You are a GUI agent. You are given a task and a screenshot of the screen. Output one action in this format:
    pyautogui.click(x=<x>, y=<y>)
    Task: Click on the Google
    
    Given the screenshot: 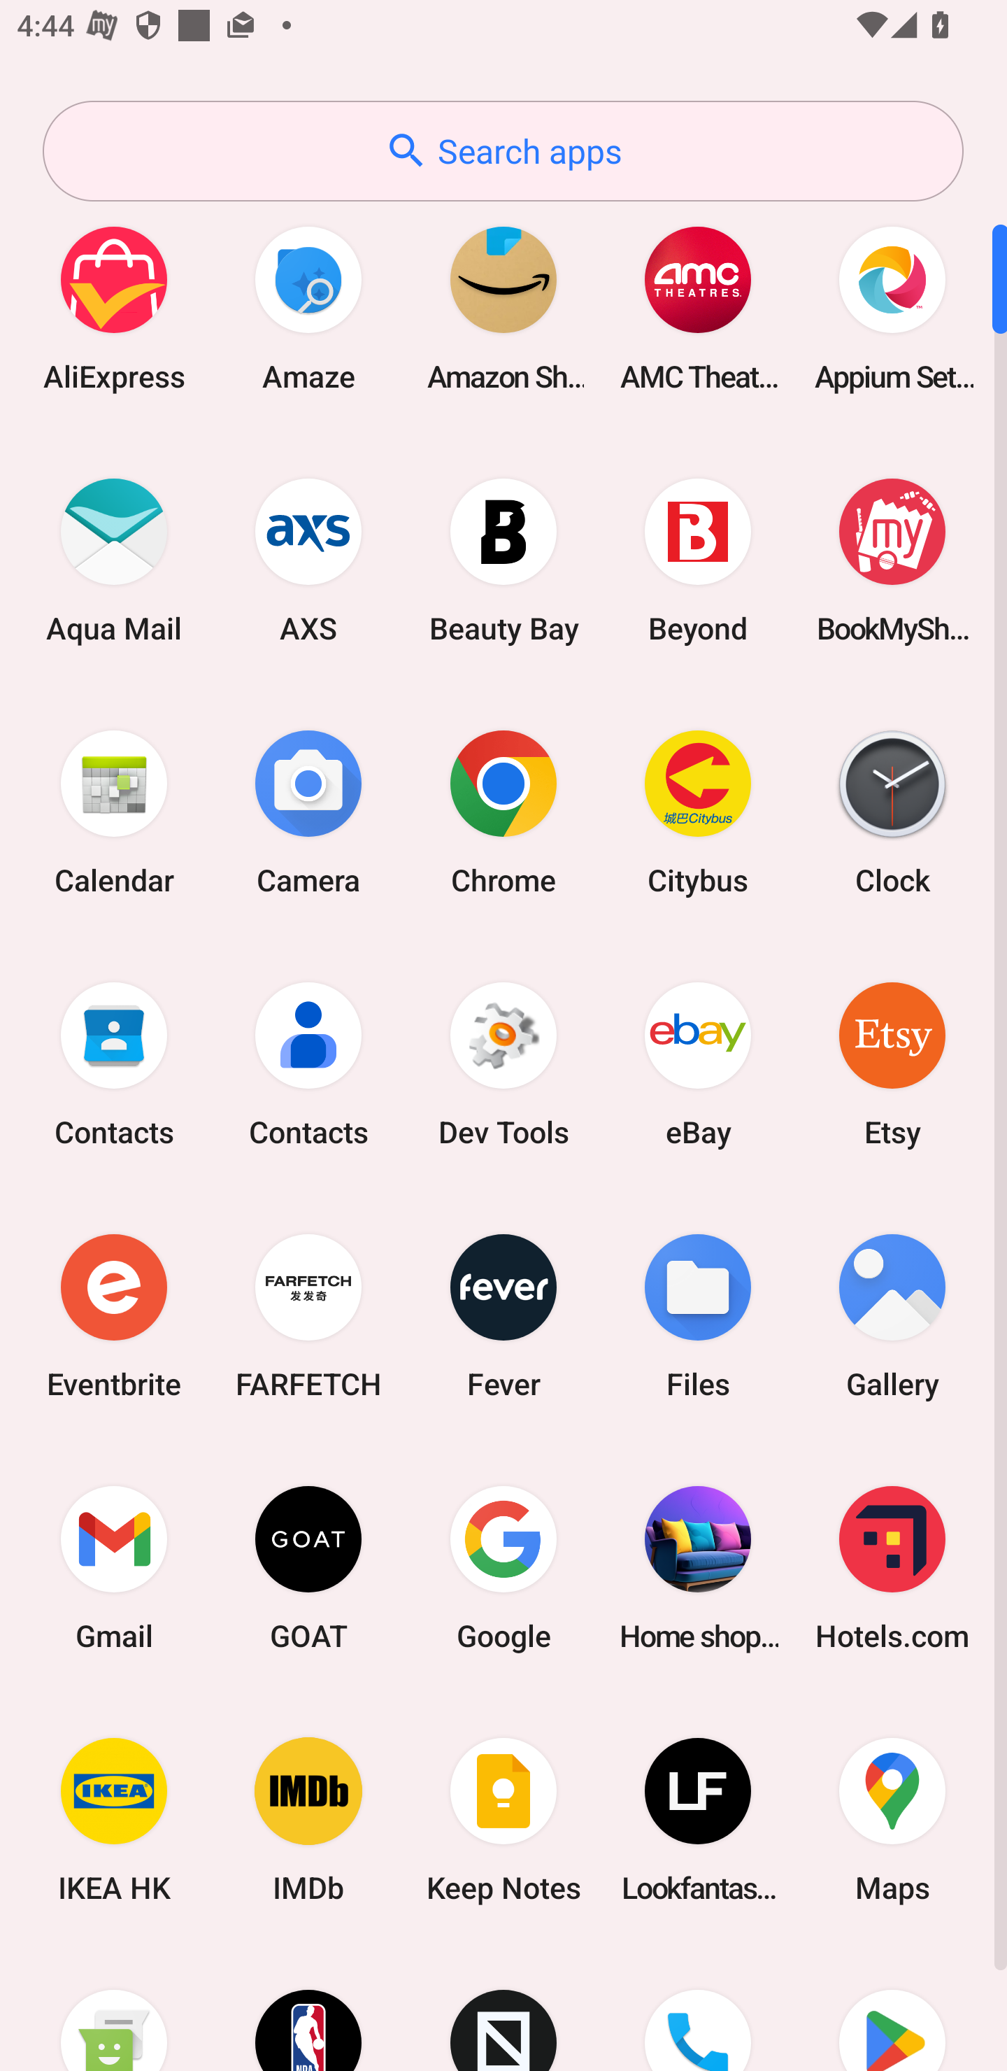 What is the action you would take?
    pyautogui.click(x=503, y=1567)
    